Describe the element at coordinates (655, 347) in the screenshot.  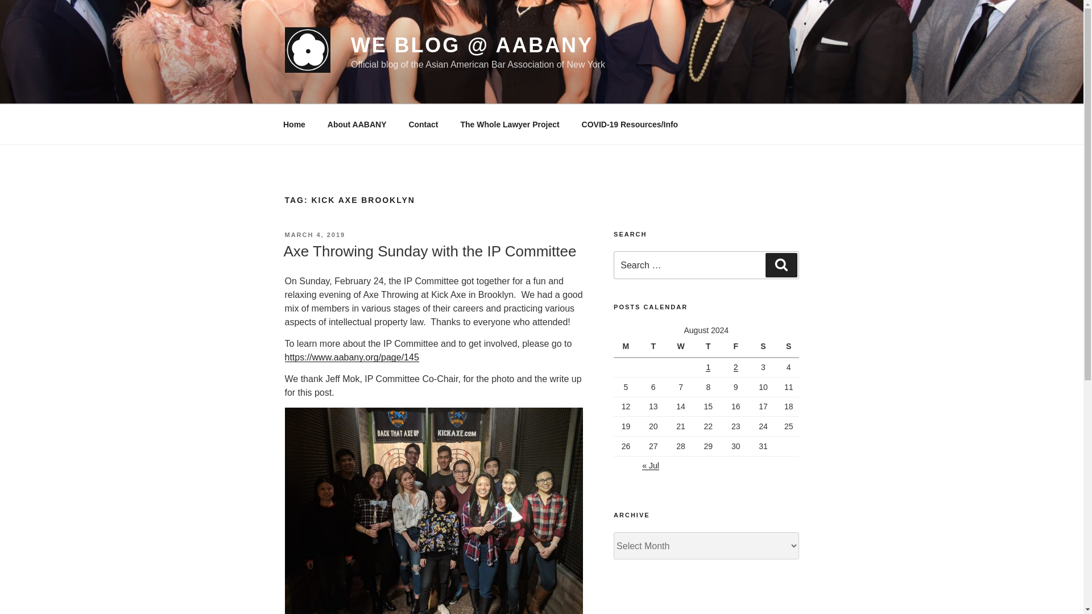
I see `Tuesday` at that location.